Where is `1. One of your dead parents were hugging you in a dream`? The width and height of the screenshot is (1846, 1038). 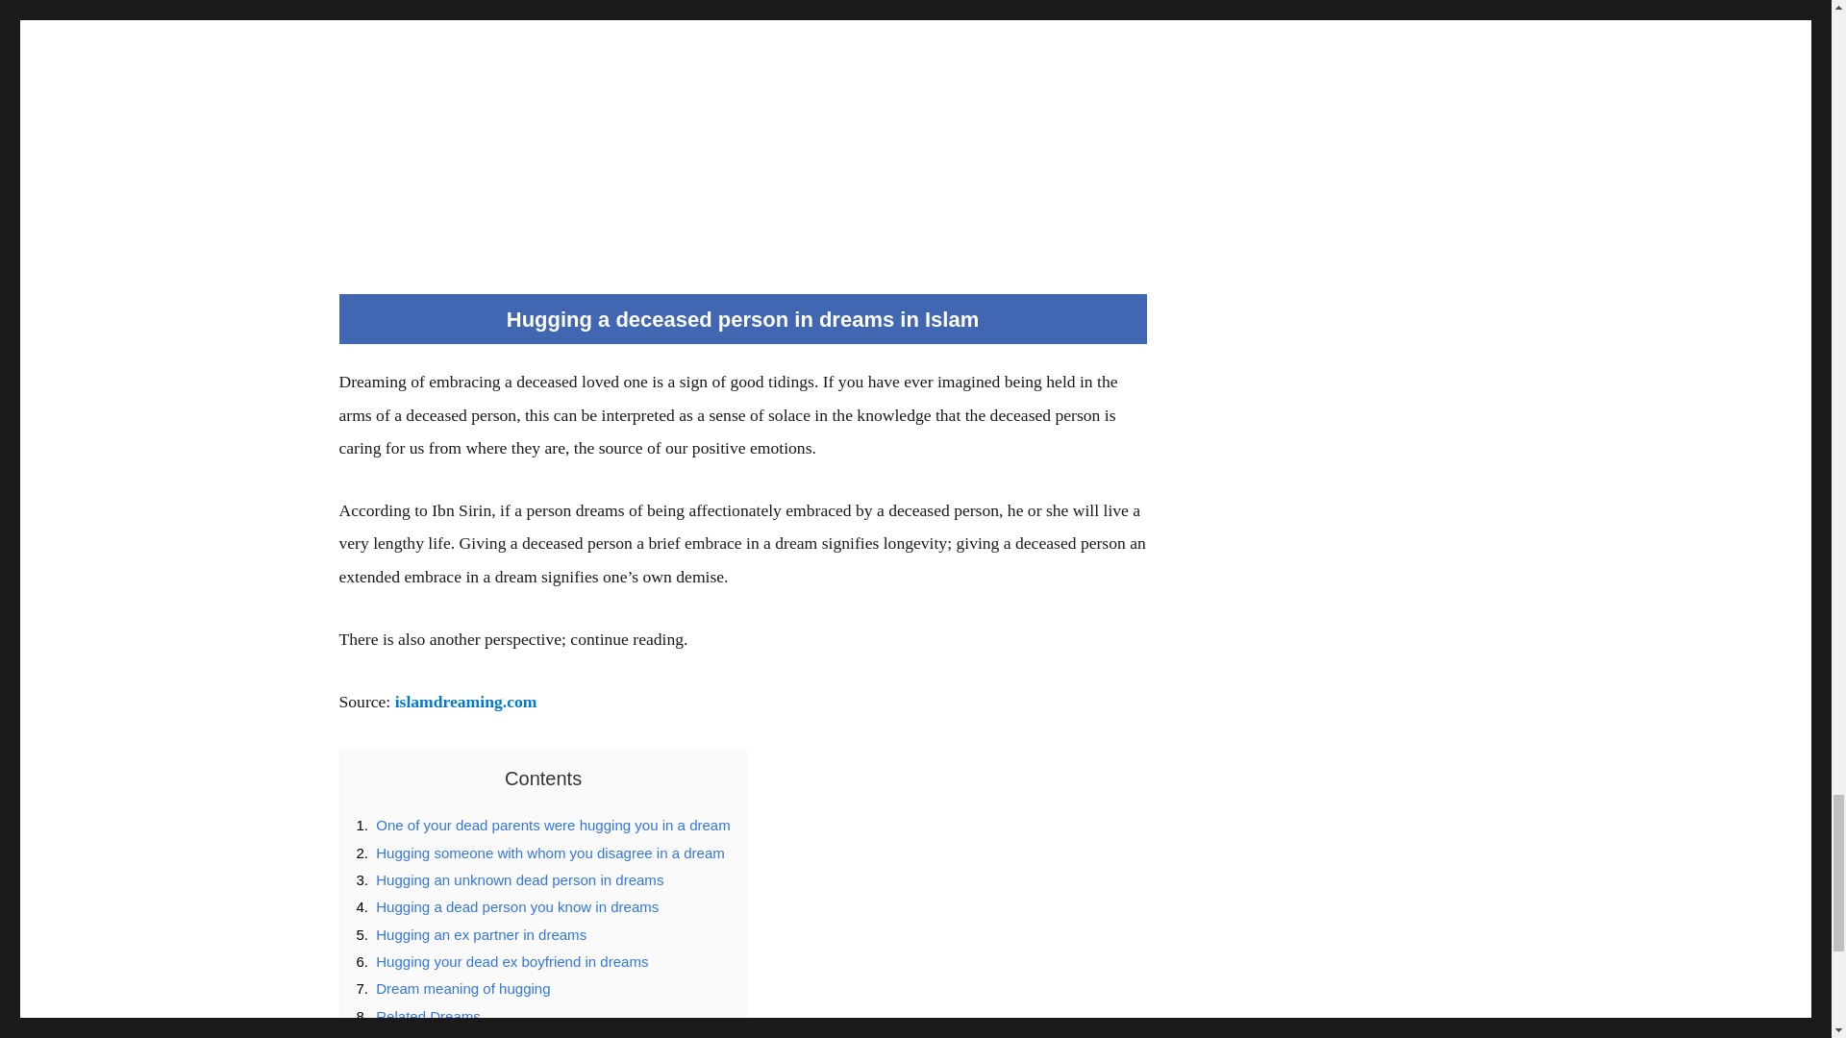 1. One of your dead parents were hugging you in a dream is located at coordinates (542, 825).